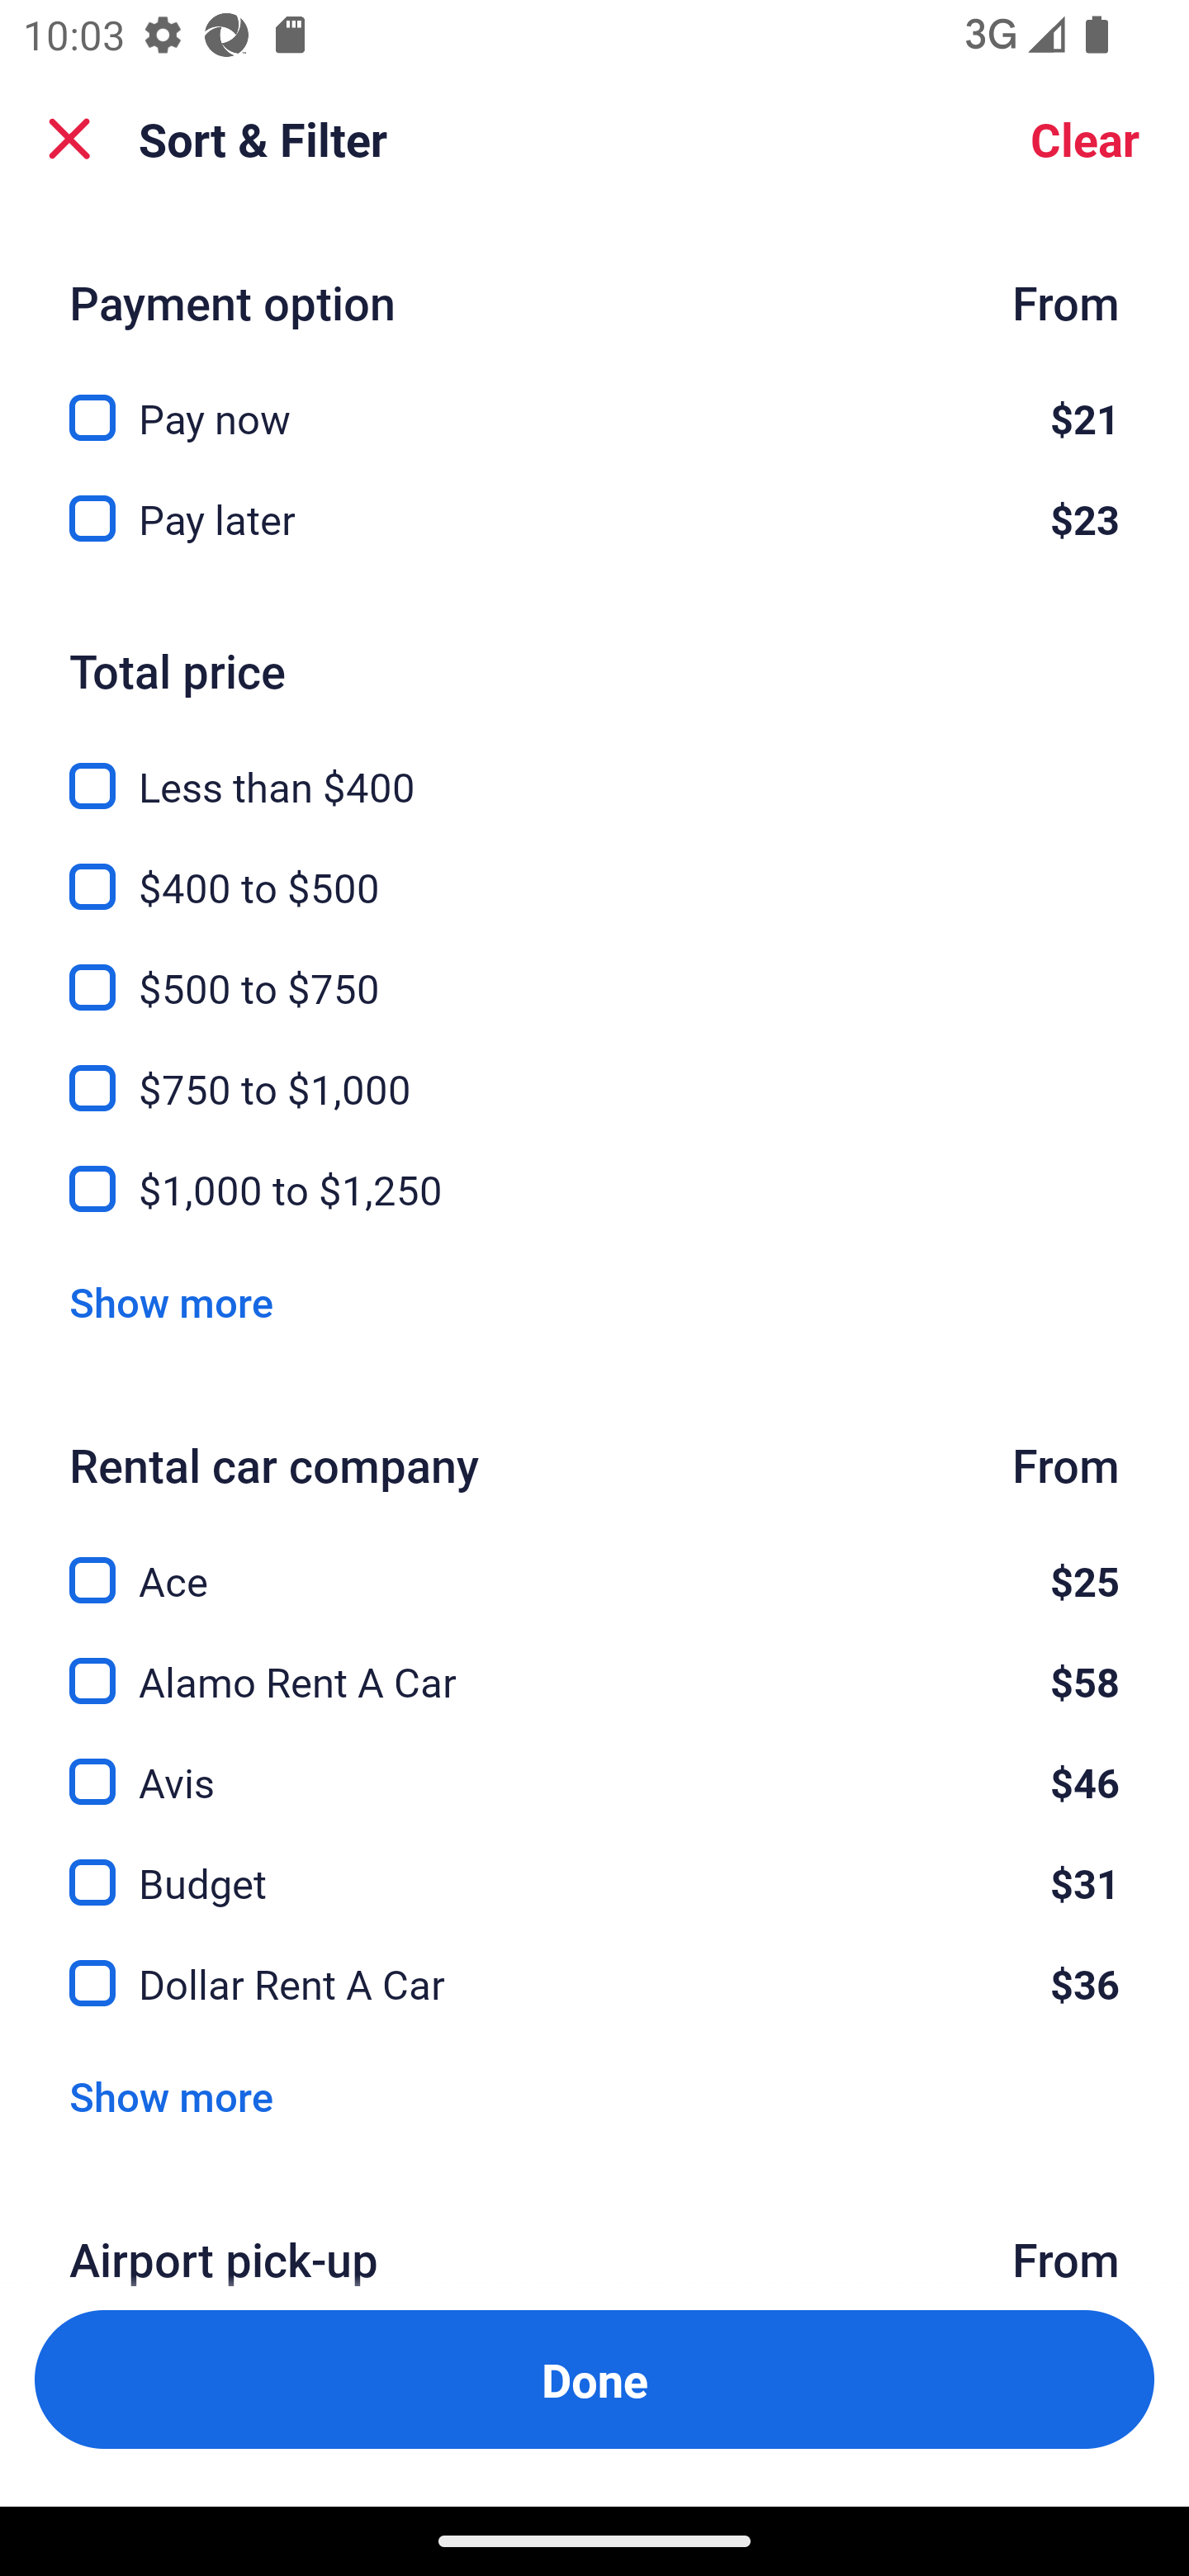 The height and width of the screenshot is (2576, 1189). What do you see at coordinates (594, 869) in the screenshot?
I see `$400 to $500, $400 to $500` at bounding box center [594, 869].